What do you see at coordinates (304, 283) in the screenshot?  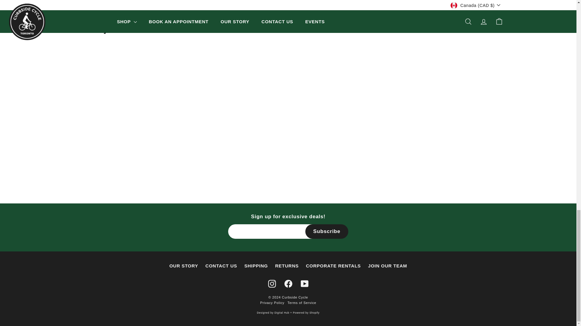 I see `Curbside Cycle on YouTube` at bounding box center [304, 283].